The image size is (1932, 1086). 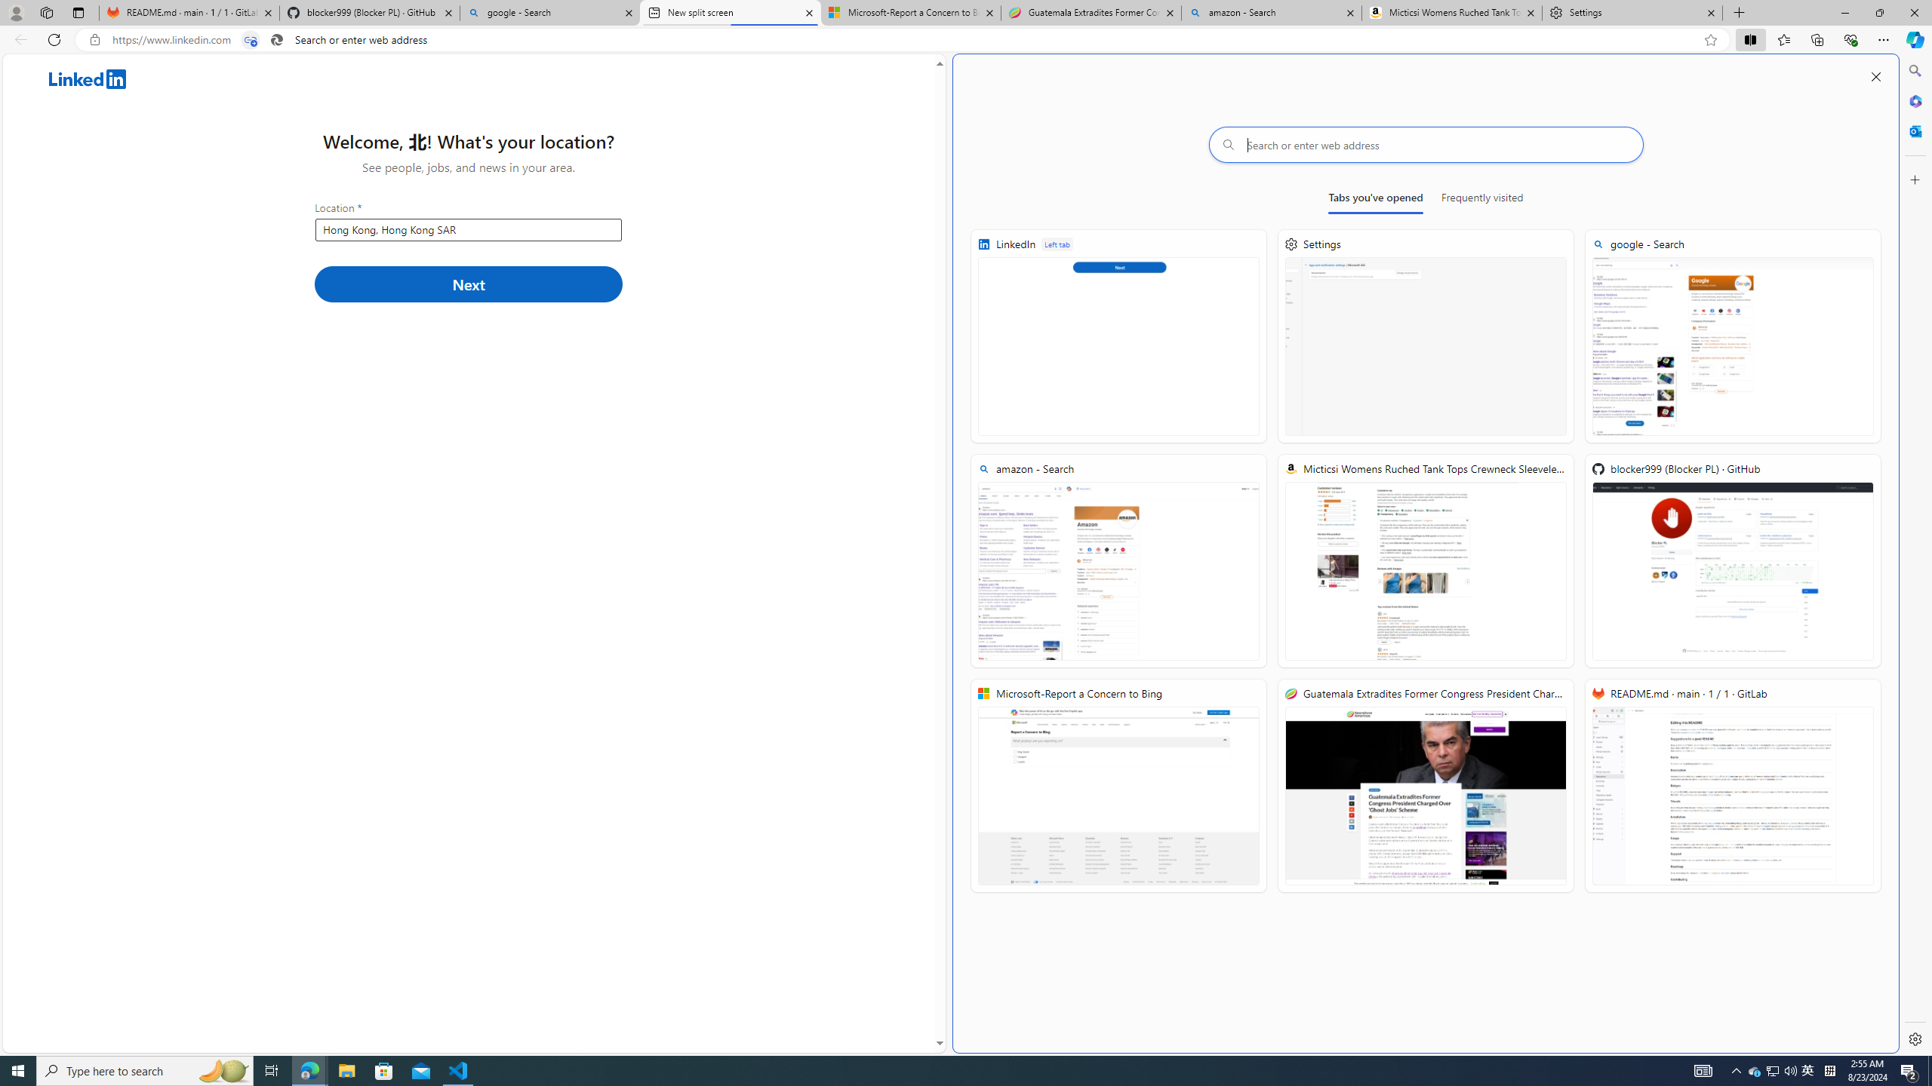 What do you see at coordinates (1733, 336) in the screenshot?
I see `google - Search` at bounding box center [1733, 336].